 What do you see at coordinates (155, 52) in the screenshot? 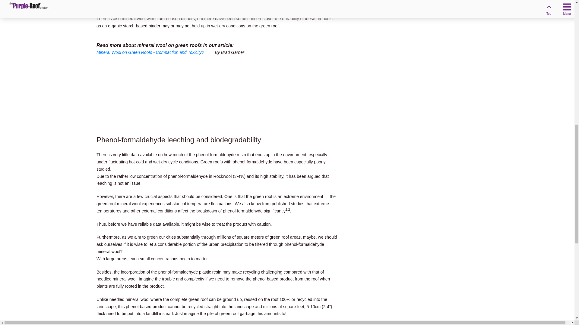
I see `Read more about mineral wool!` at bounding box center [155, 52].